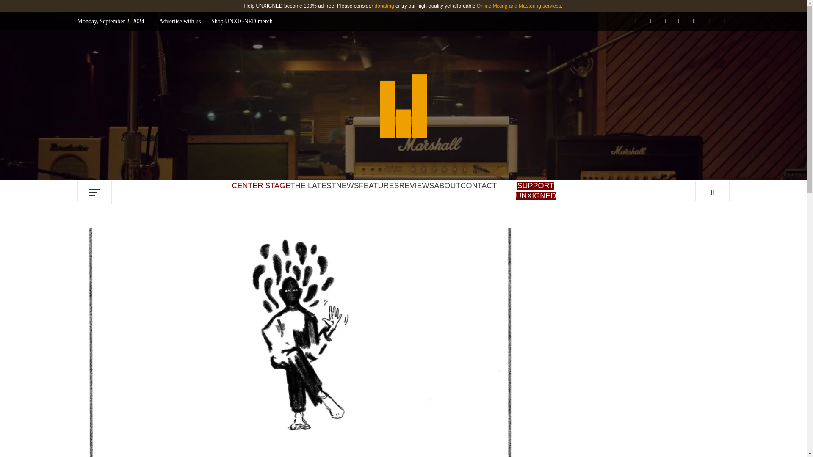 The height and width of the screenshot is (457, 813). What do you see at coordinates (379, 185) in the screenshot?
I see `FEATURES` at bounding box center [379, 185].